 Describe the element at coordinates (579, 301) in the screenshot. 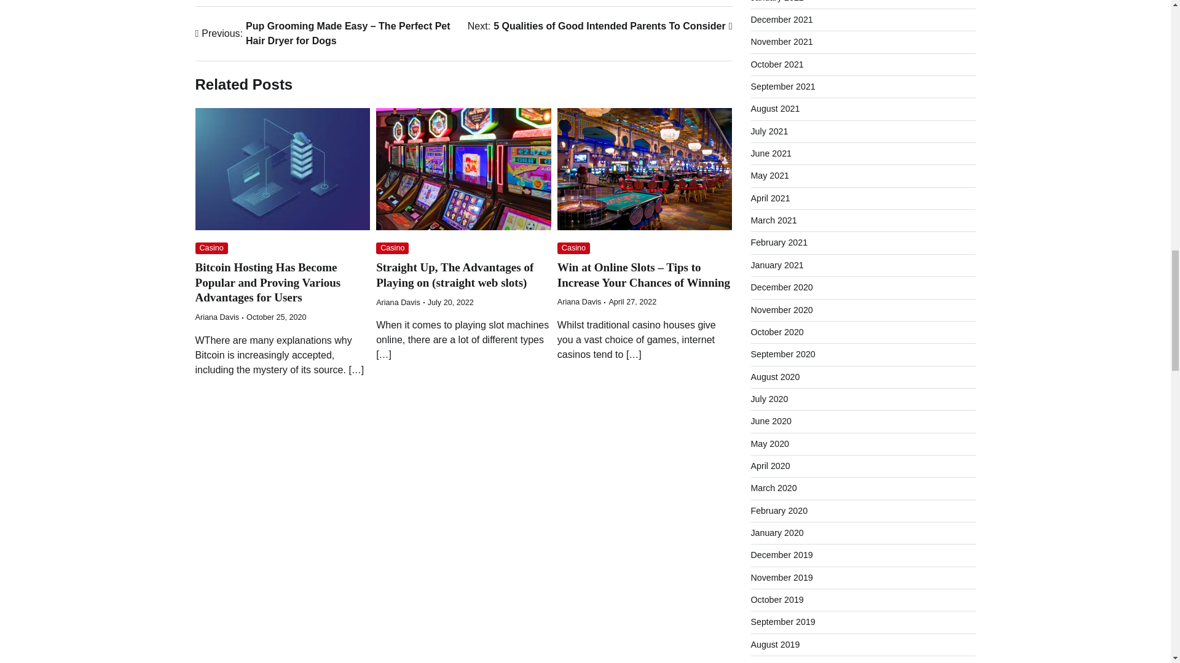

I see `Ariana Davis` at that location.